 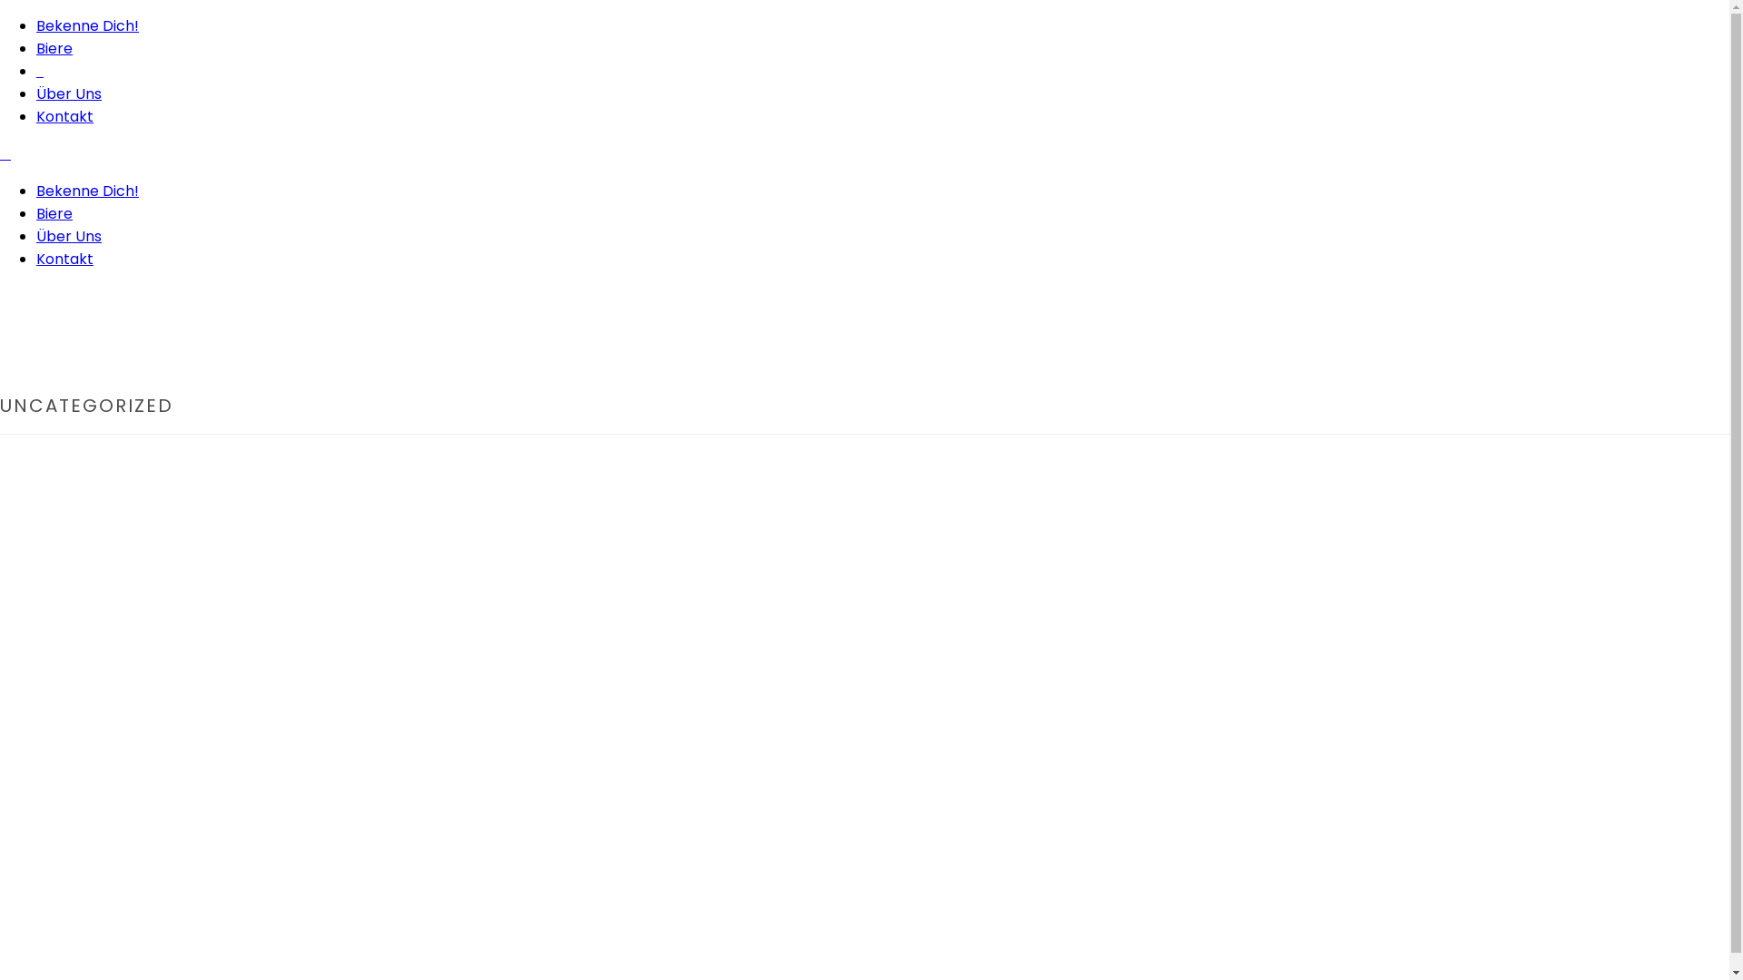 I want to click on Kontakt, so click(x=65, y=260).